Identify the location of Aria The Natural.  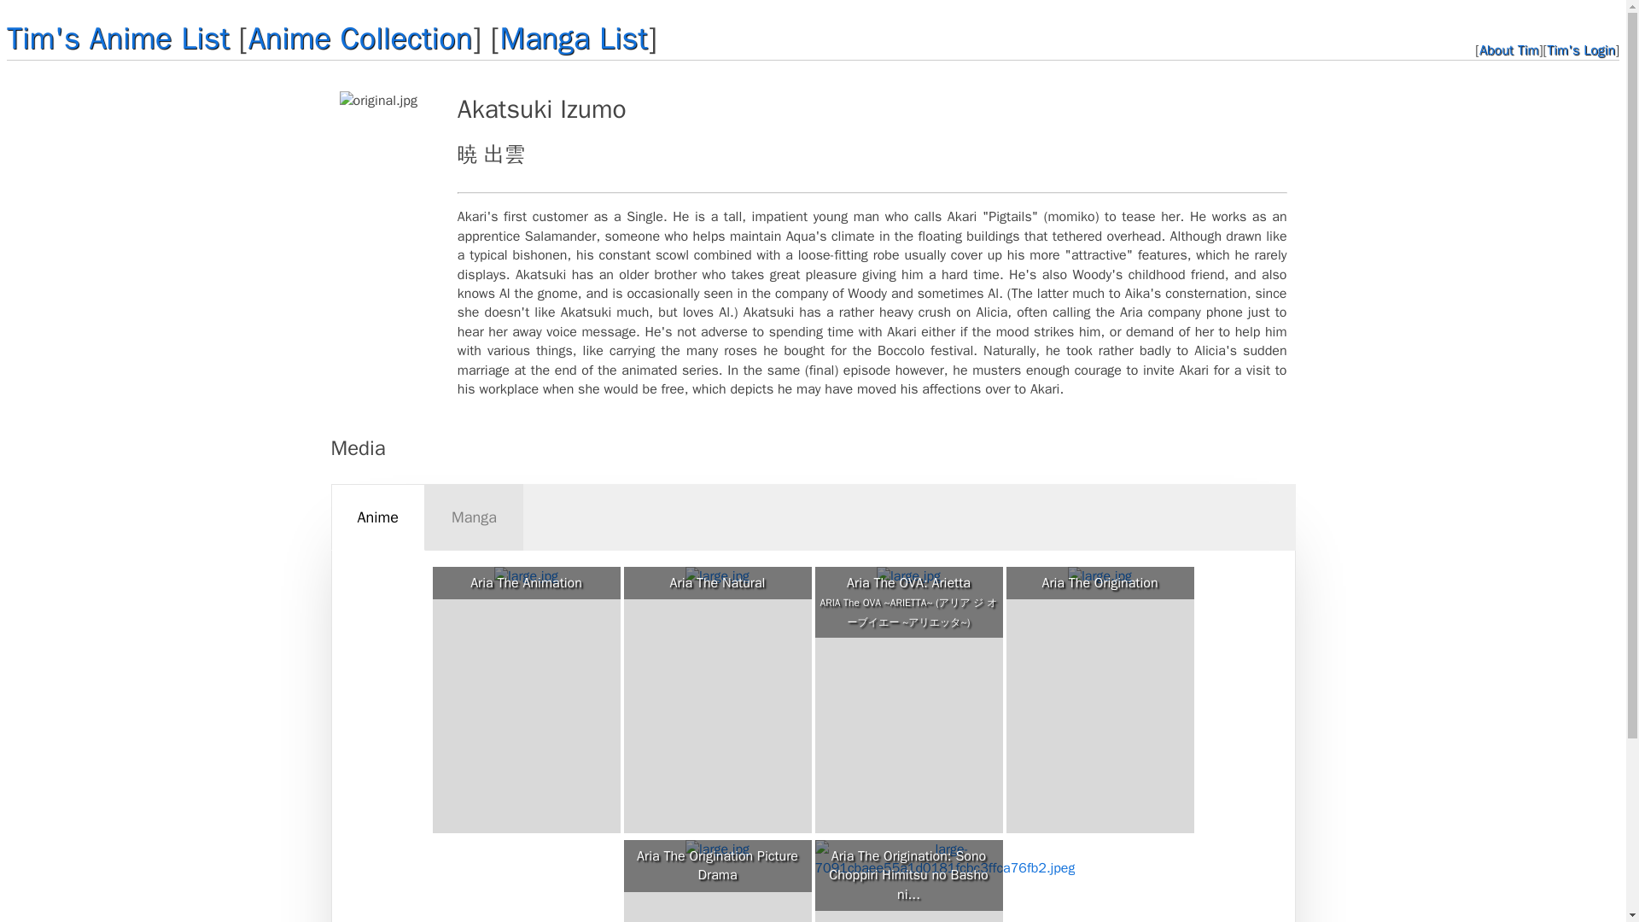
(717, 582).